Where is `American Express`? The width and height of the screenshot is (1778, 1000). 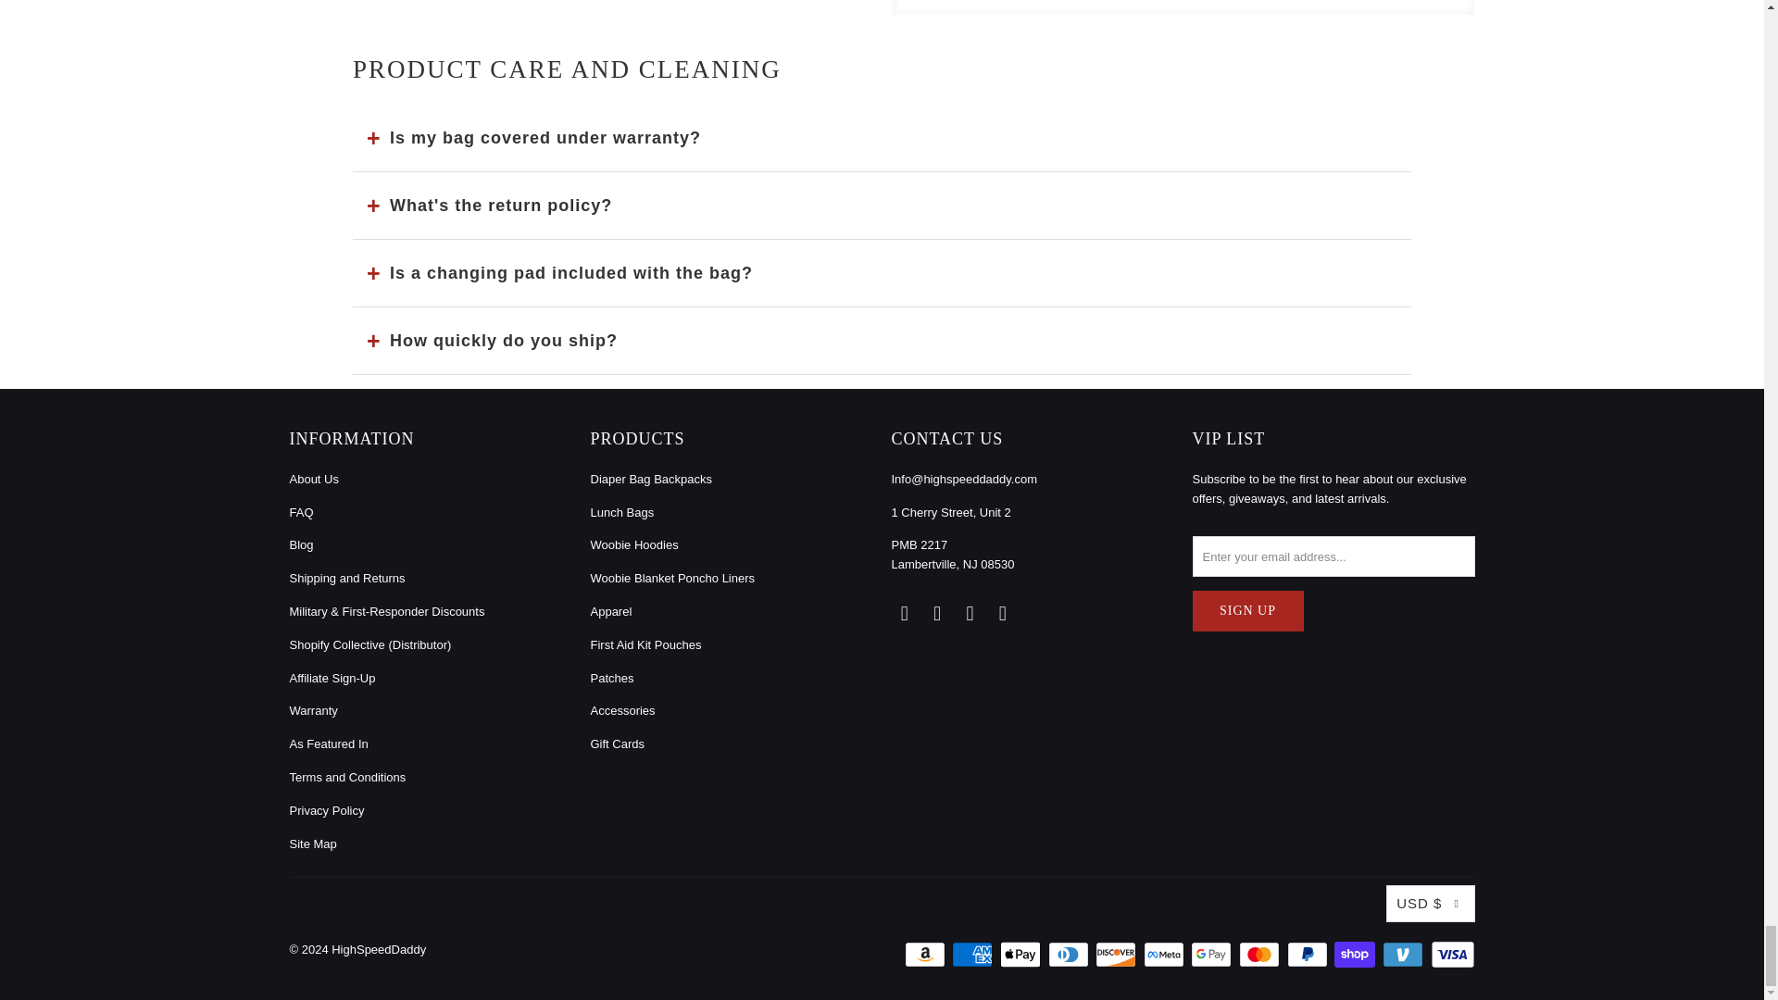 American Express is located at coordinates (973, 955).